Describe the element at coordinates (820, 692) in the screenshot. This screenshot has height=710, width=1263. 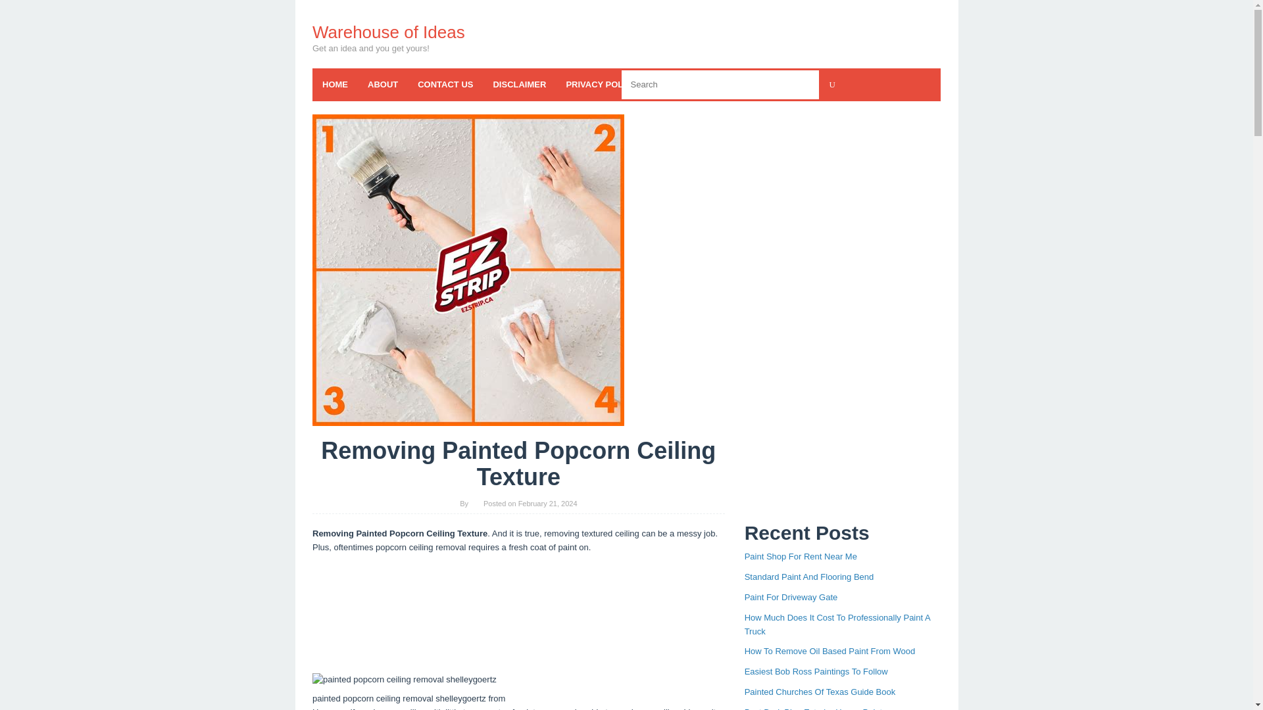
I see `Painted Churches Of Texas Guide Book` at that location.